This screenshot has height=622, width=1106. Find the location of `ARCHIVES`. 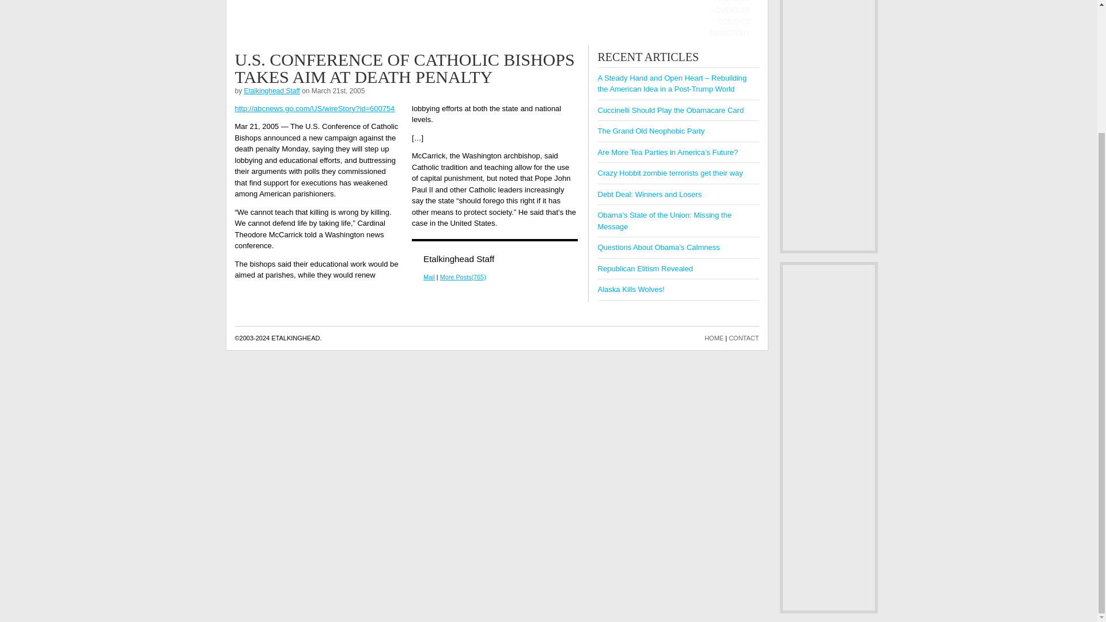

ARCHIVES is located at coordinates (732, 2).